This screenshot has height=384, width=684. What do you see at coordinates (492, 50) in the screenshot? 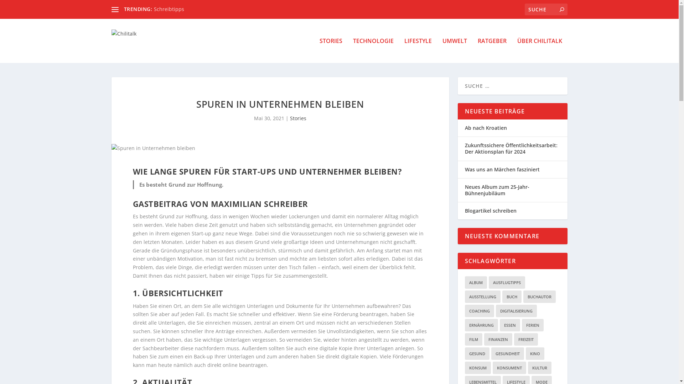
I see `RATGEBER` at bounding box center [492, 50].